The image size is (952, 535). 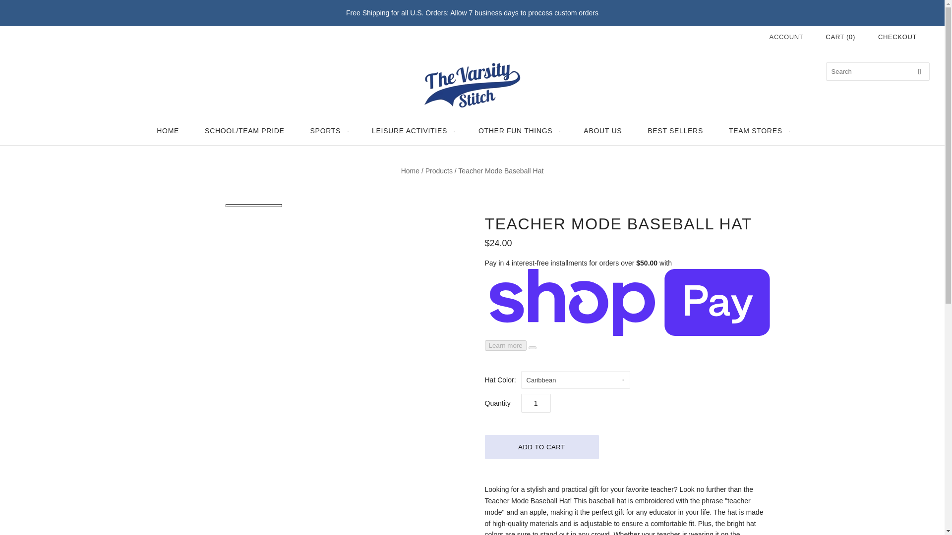 I want to click on SPORTS, so click(x=328, y=131).